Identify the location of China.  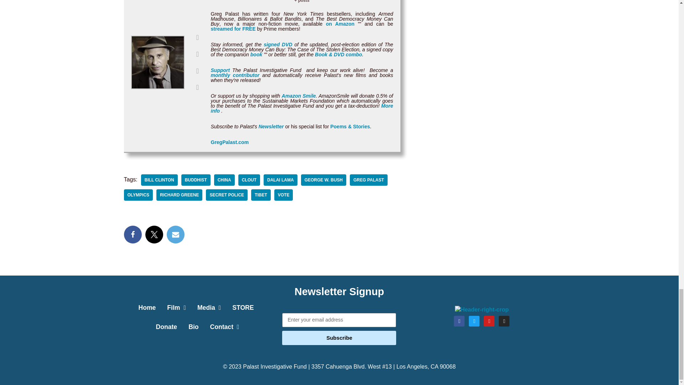
(224, 180).